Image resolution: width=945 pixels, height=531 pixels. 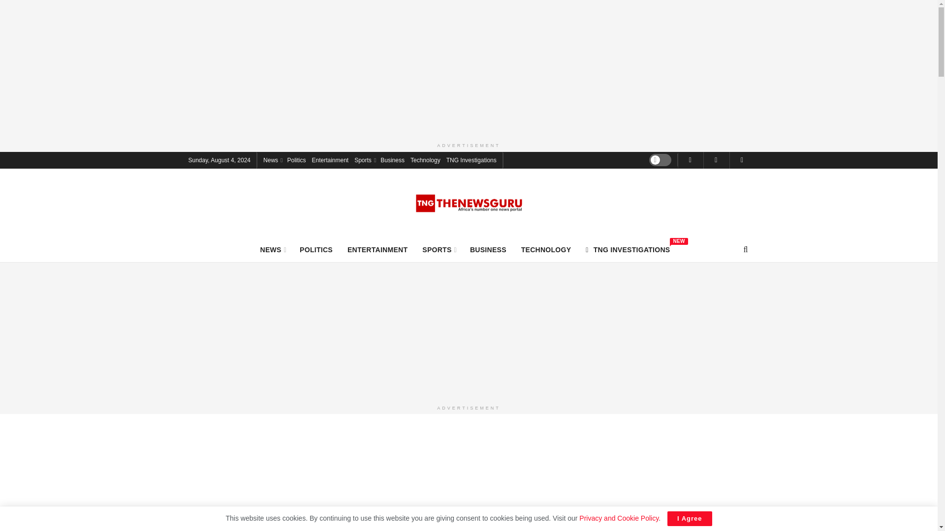 What do you see at coordinates (488, 249) in the screenshot?
I see `SPORTS` at bounding box center [488, 249].